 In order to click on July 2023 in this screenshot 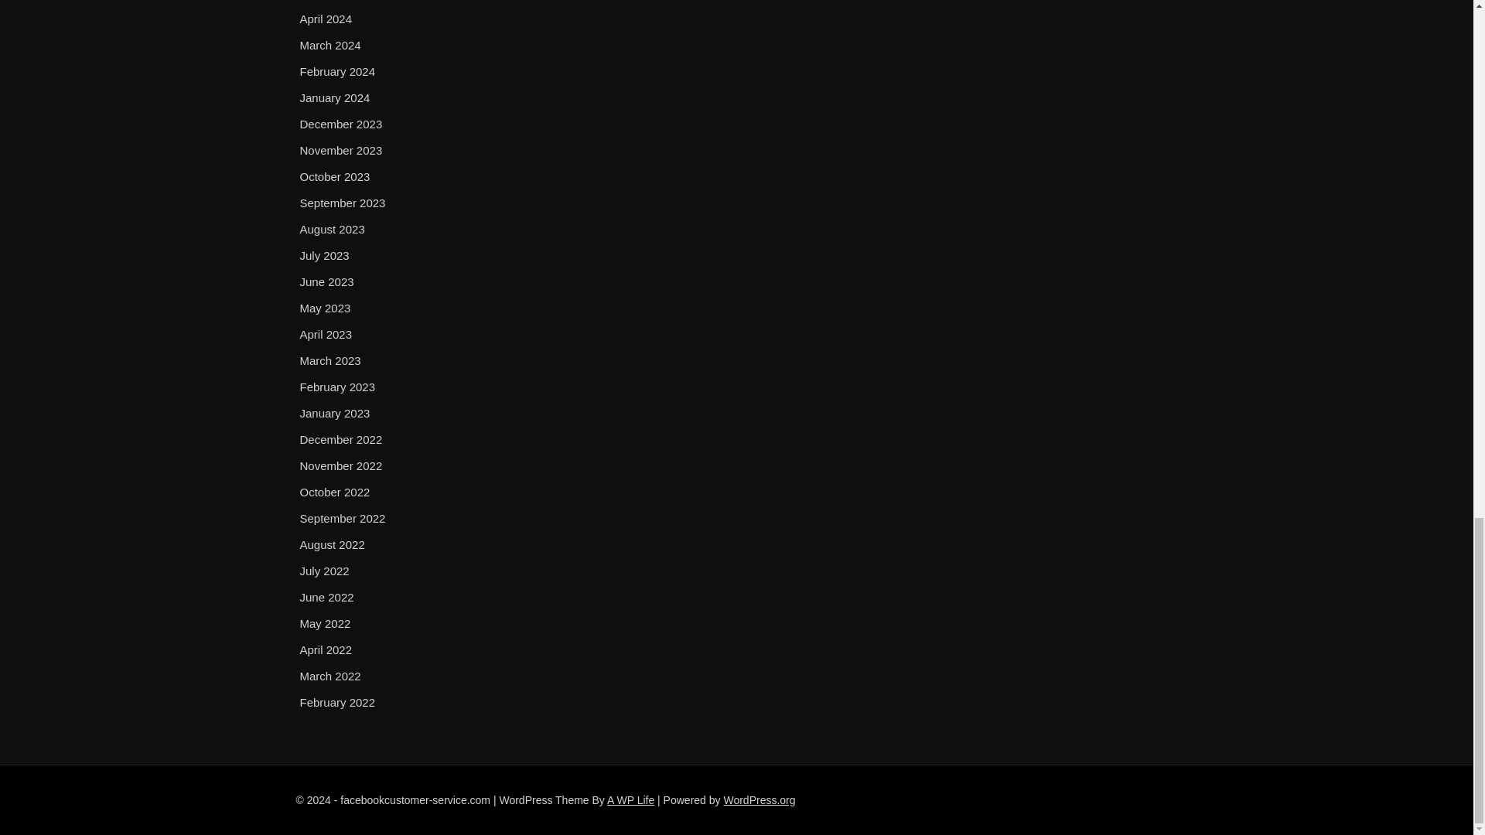, I will do `click(324, 255)`.